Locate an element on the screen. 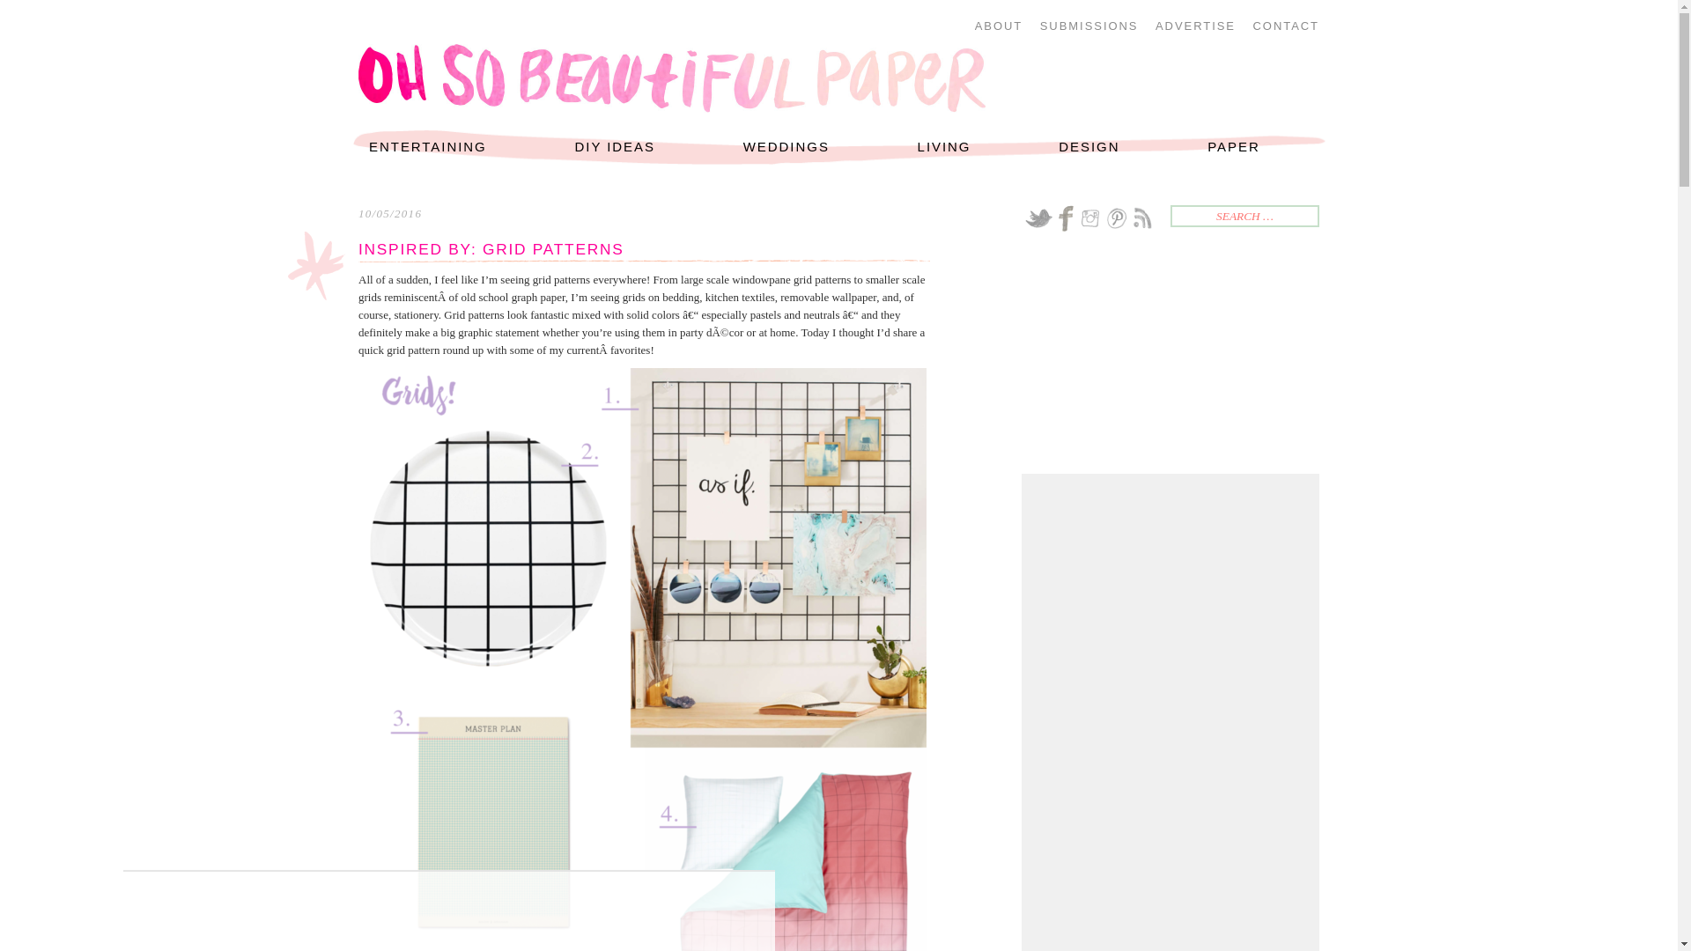 Image resolution: width=1691 pixels, height=951 pixels. 3rd party ad content is located at coordinates (1171, 592).